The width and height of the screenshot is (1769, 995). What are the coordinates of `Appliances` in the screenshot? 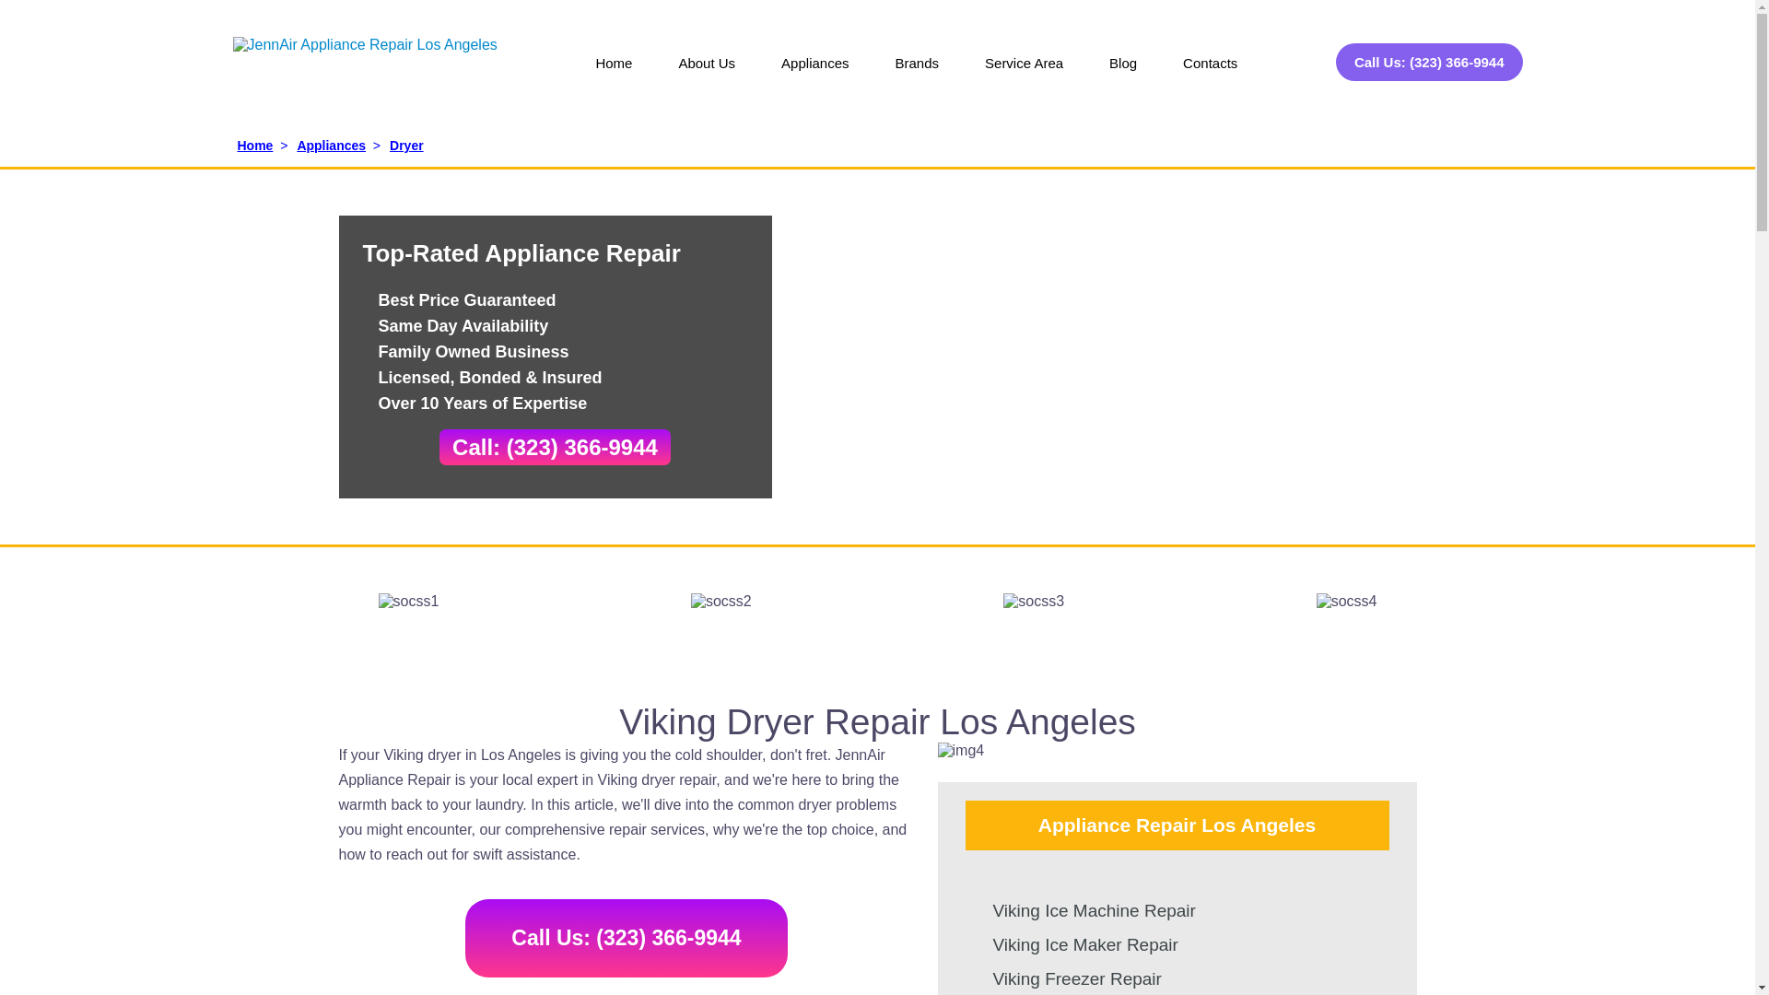 It's located at (814, 76).